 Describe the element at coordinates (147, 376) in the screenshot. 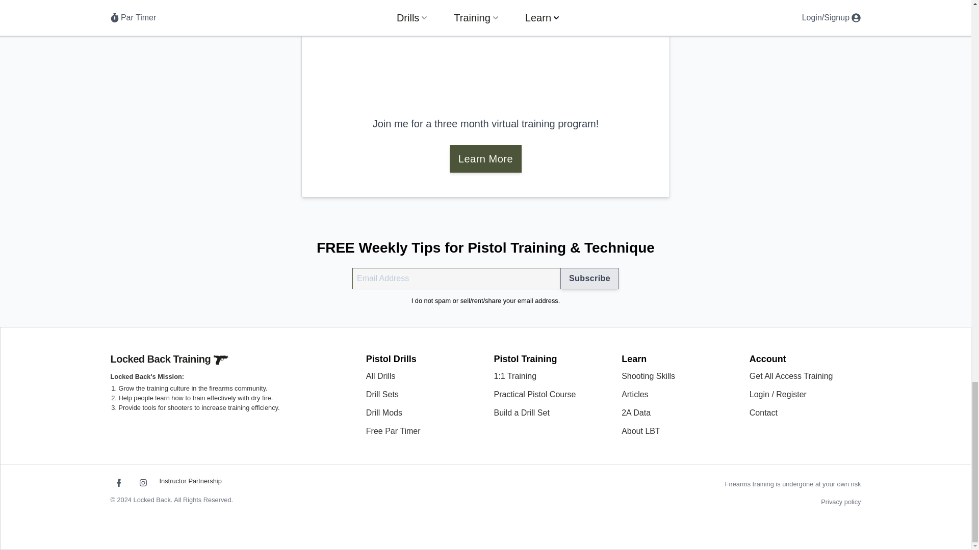

I see `Locked Back's Mission:` at that location.